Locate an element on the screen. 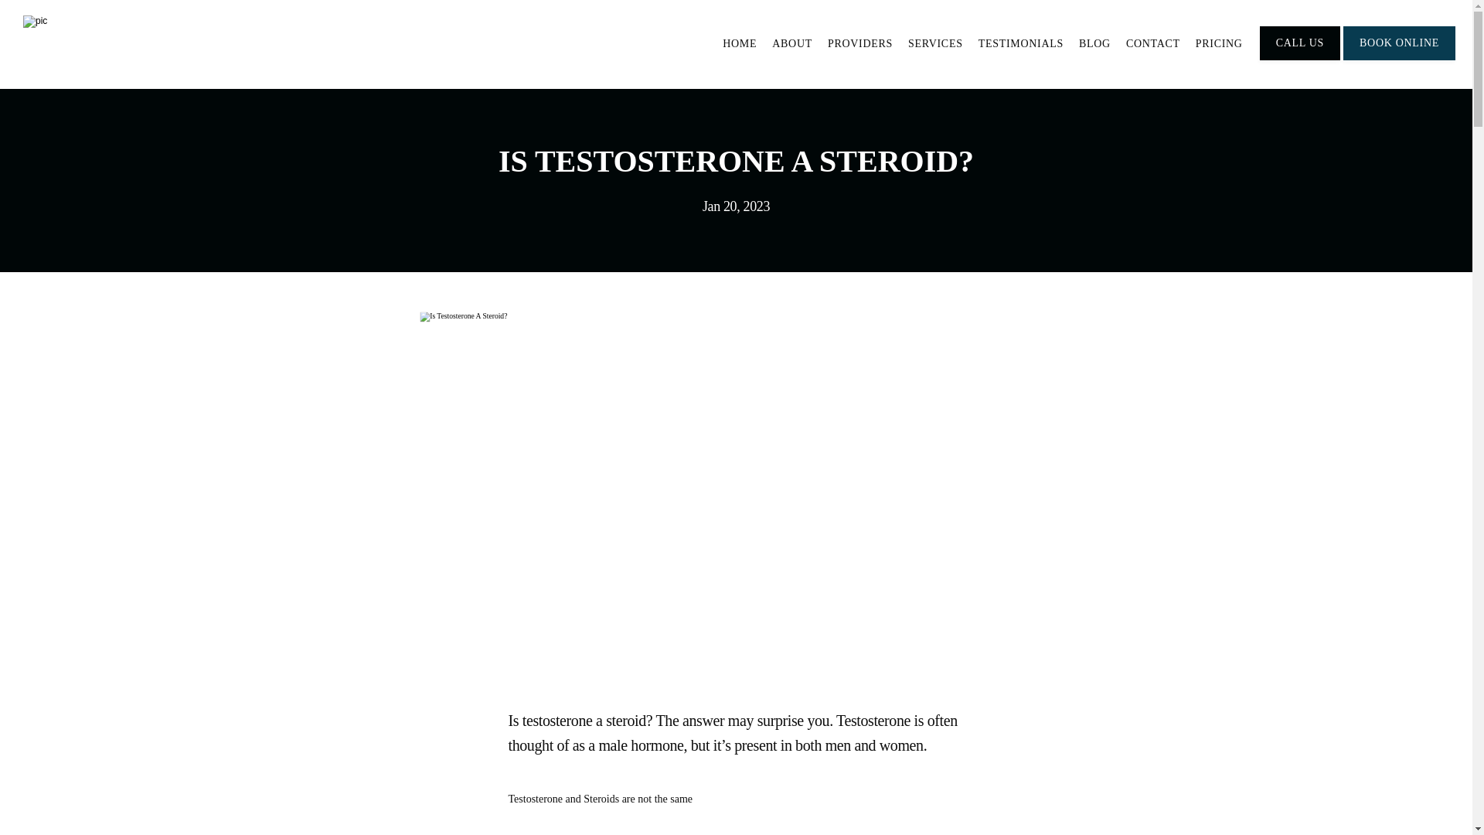 The image size is (1484, 835). CALL US is located at coordinates (1300, 59).